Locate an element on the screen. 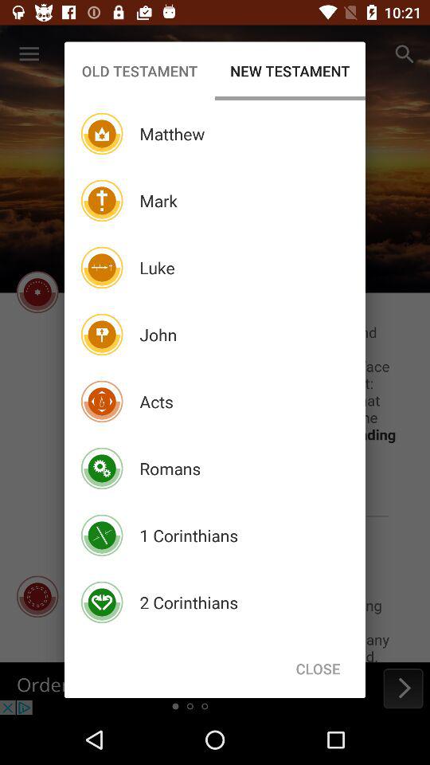 Image resolution: width=430 pixels, height=765 pixels. select matthew icon is located at coordinates (172, 134).